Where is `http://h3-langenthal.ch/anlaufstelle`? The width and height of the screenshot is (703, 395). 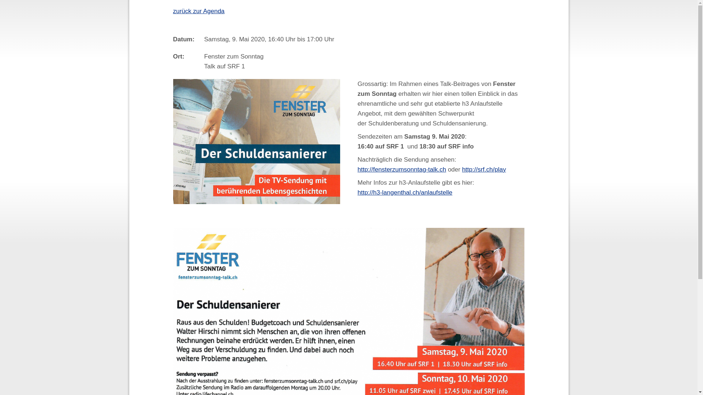
http://h3-langenthal.ch/anlaufstelle is located at coordinates (405, 192).